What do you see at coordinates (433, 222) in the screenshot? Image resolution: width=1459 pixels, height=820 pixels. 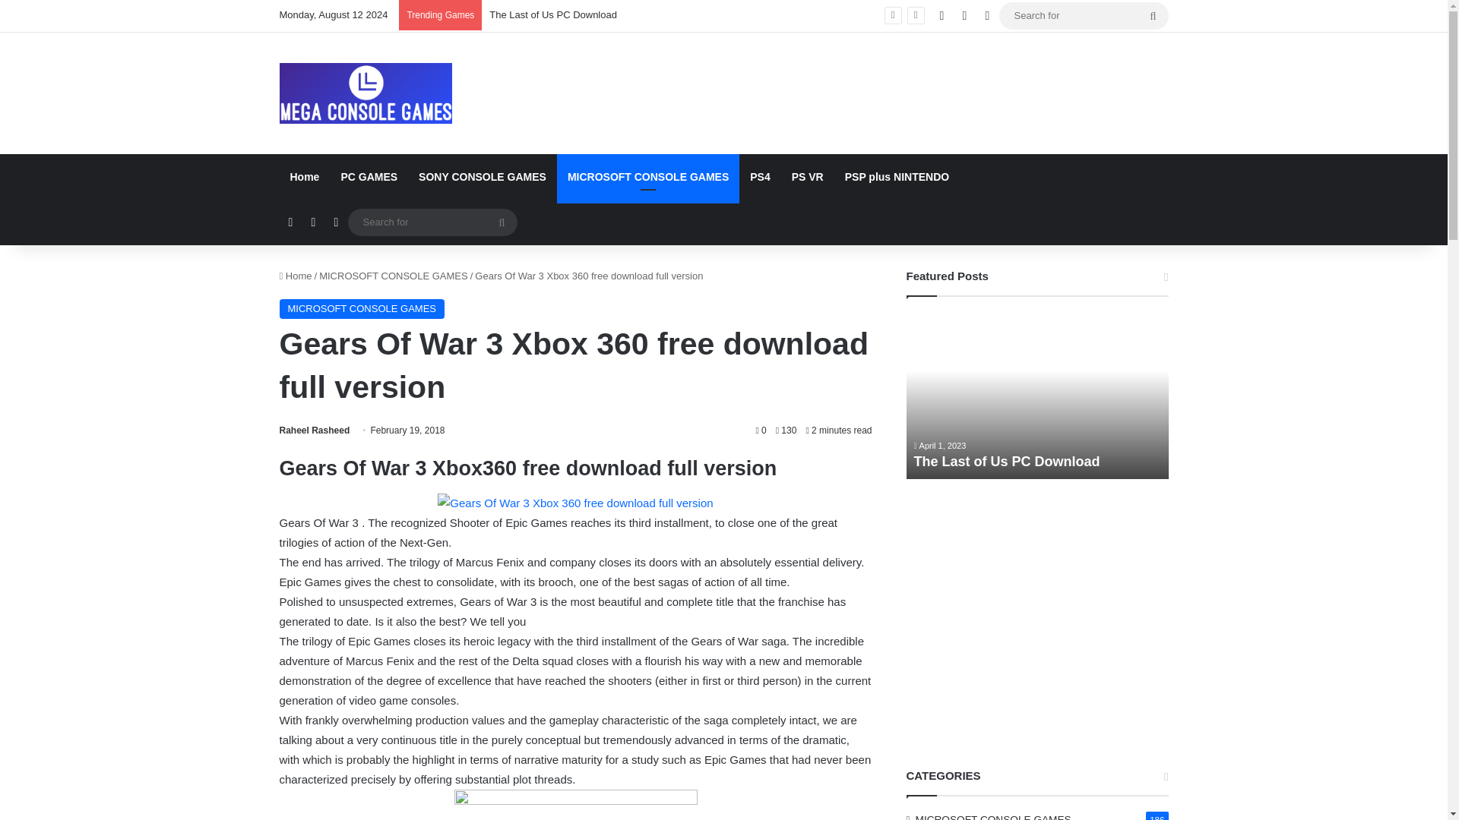 I see `Search for` at bounding box center [433, 222].